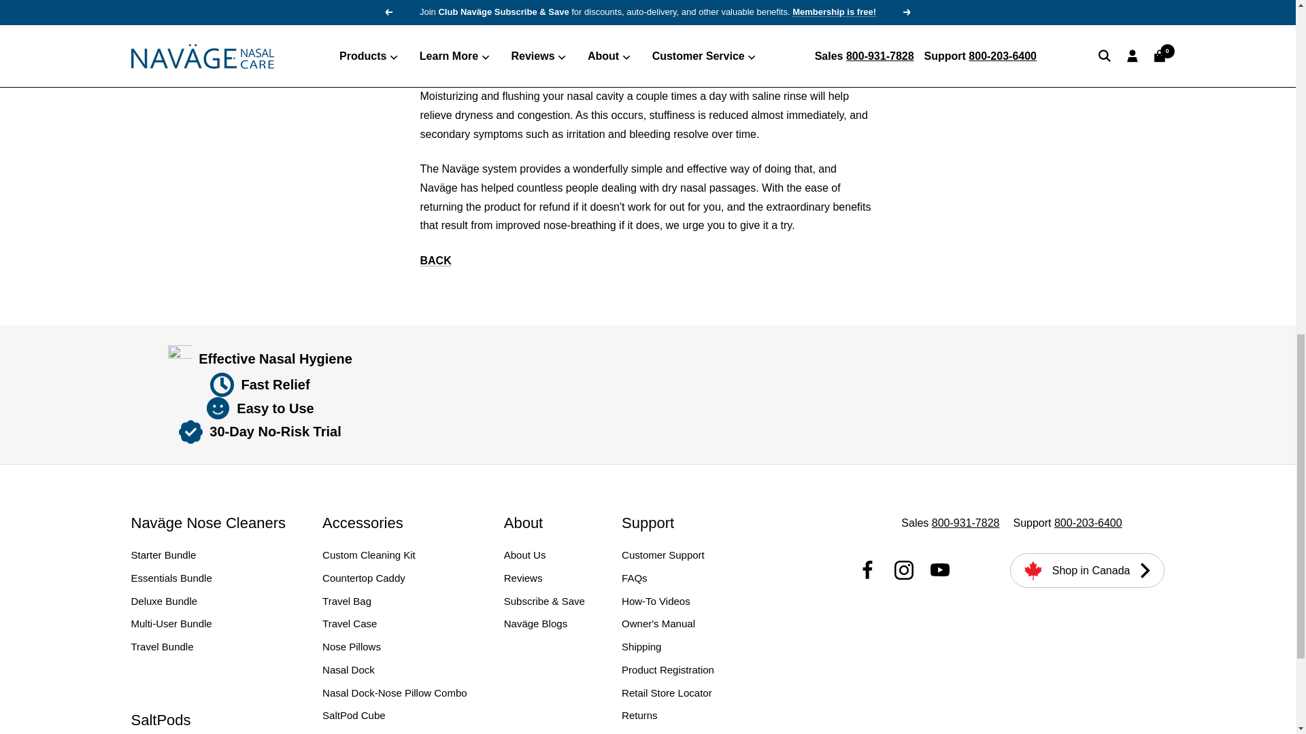  What do you see at coordinates (436, 260) in the screenshot?
I see `BACK` at bounding box center [436, 260].